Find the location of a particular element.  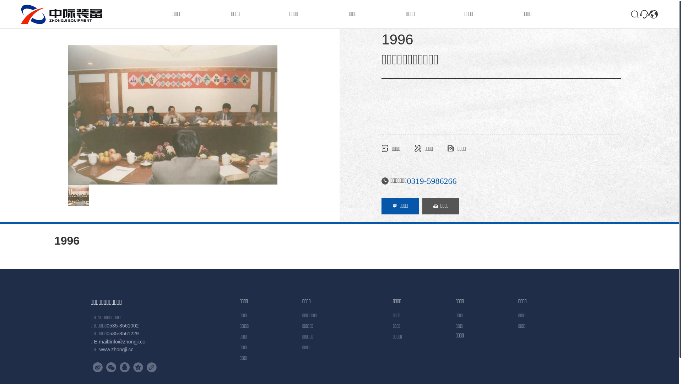

info@zhongji.cc is located at coordinates (127, 342).